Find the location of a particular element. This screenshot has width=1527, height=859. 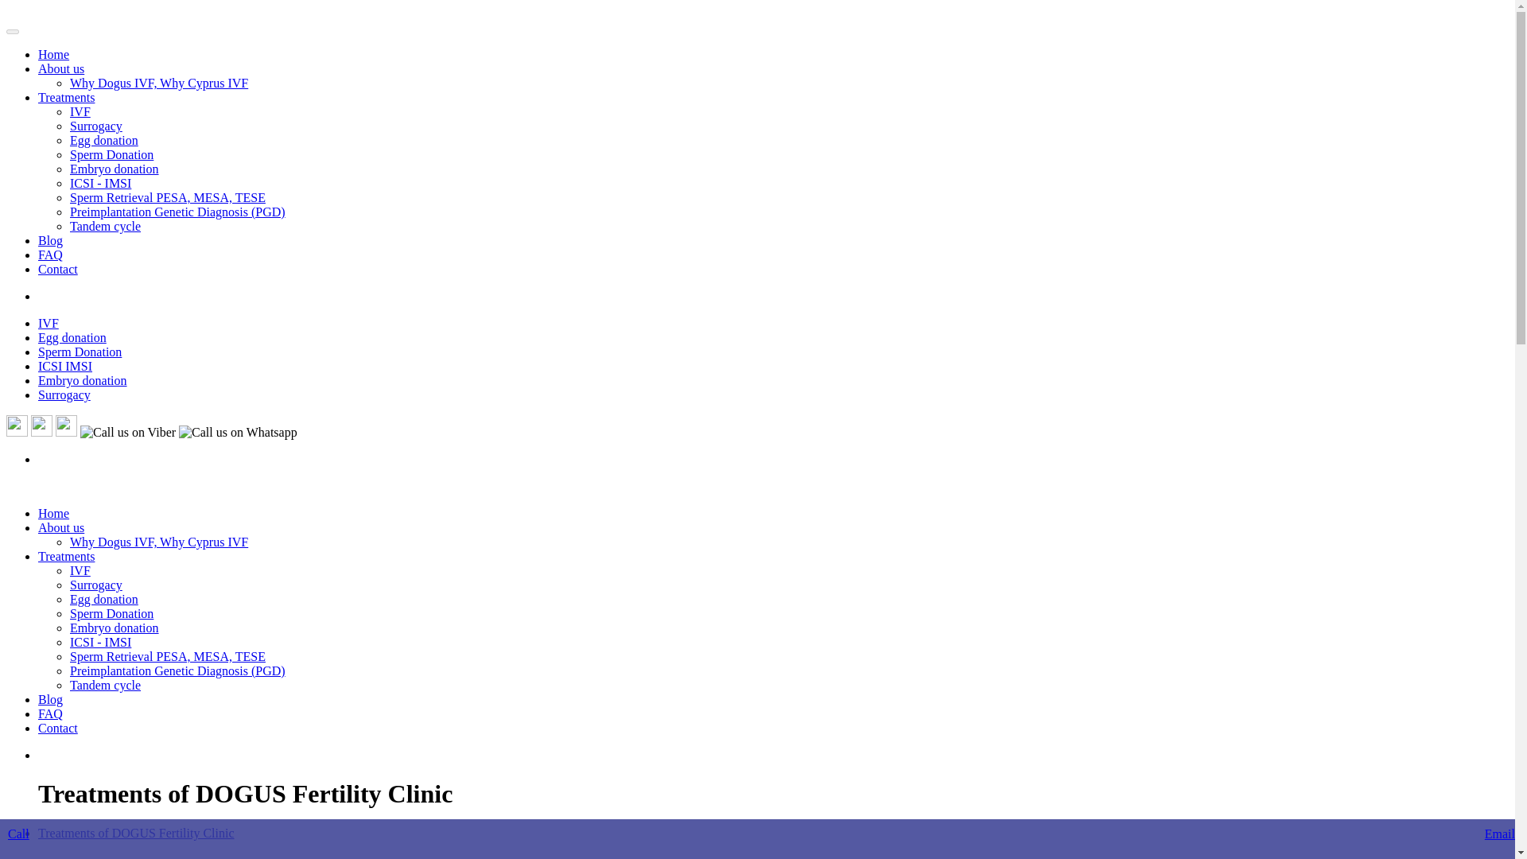

Visit our Spanish website is located at coordinates (16, 431).